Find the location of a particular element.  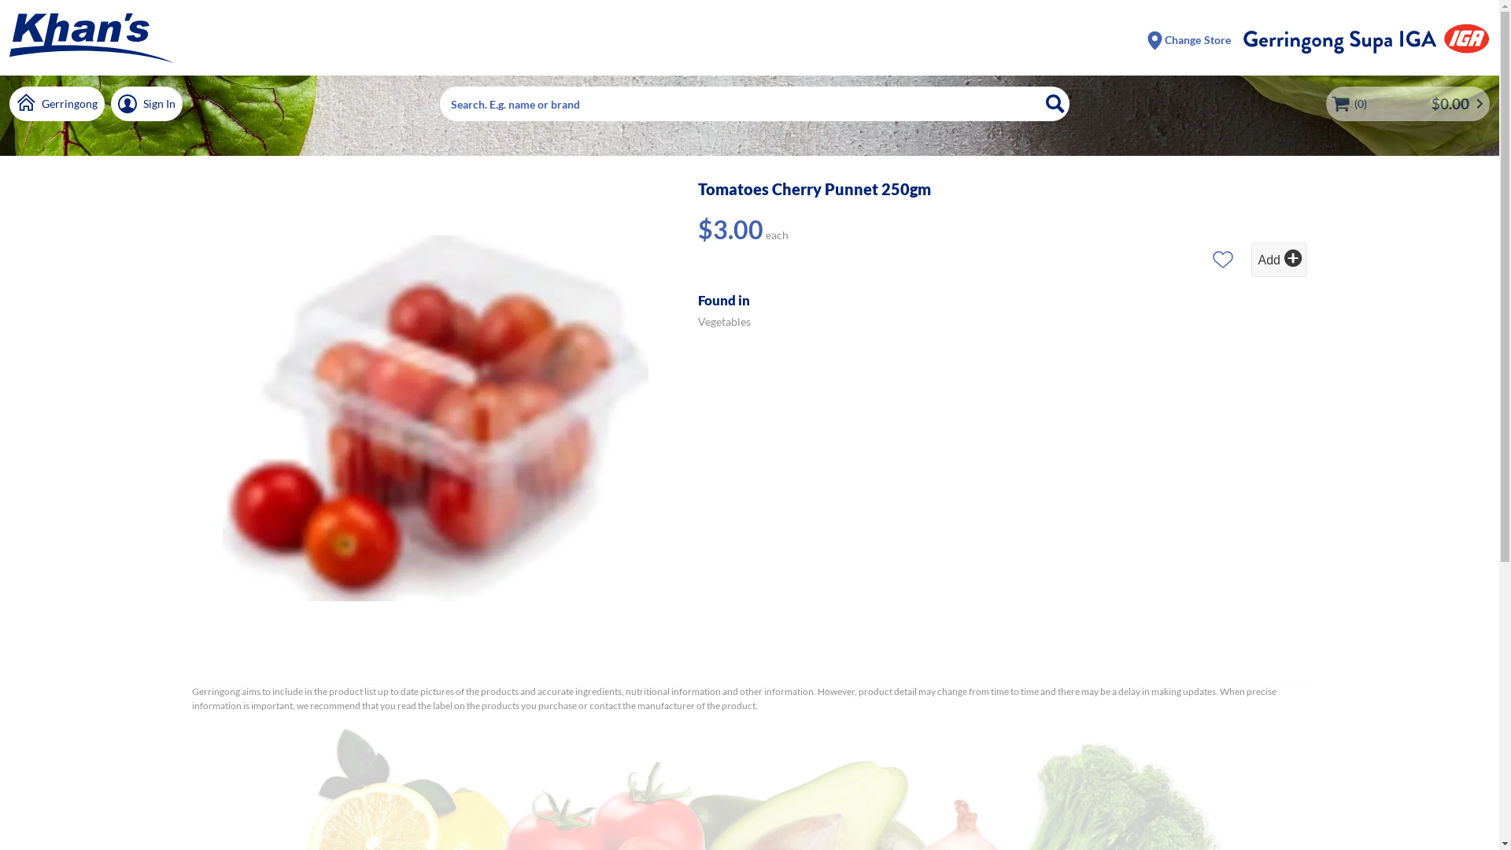

Vegetables is located at coordinates (724, 321).